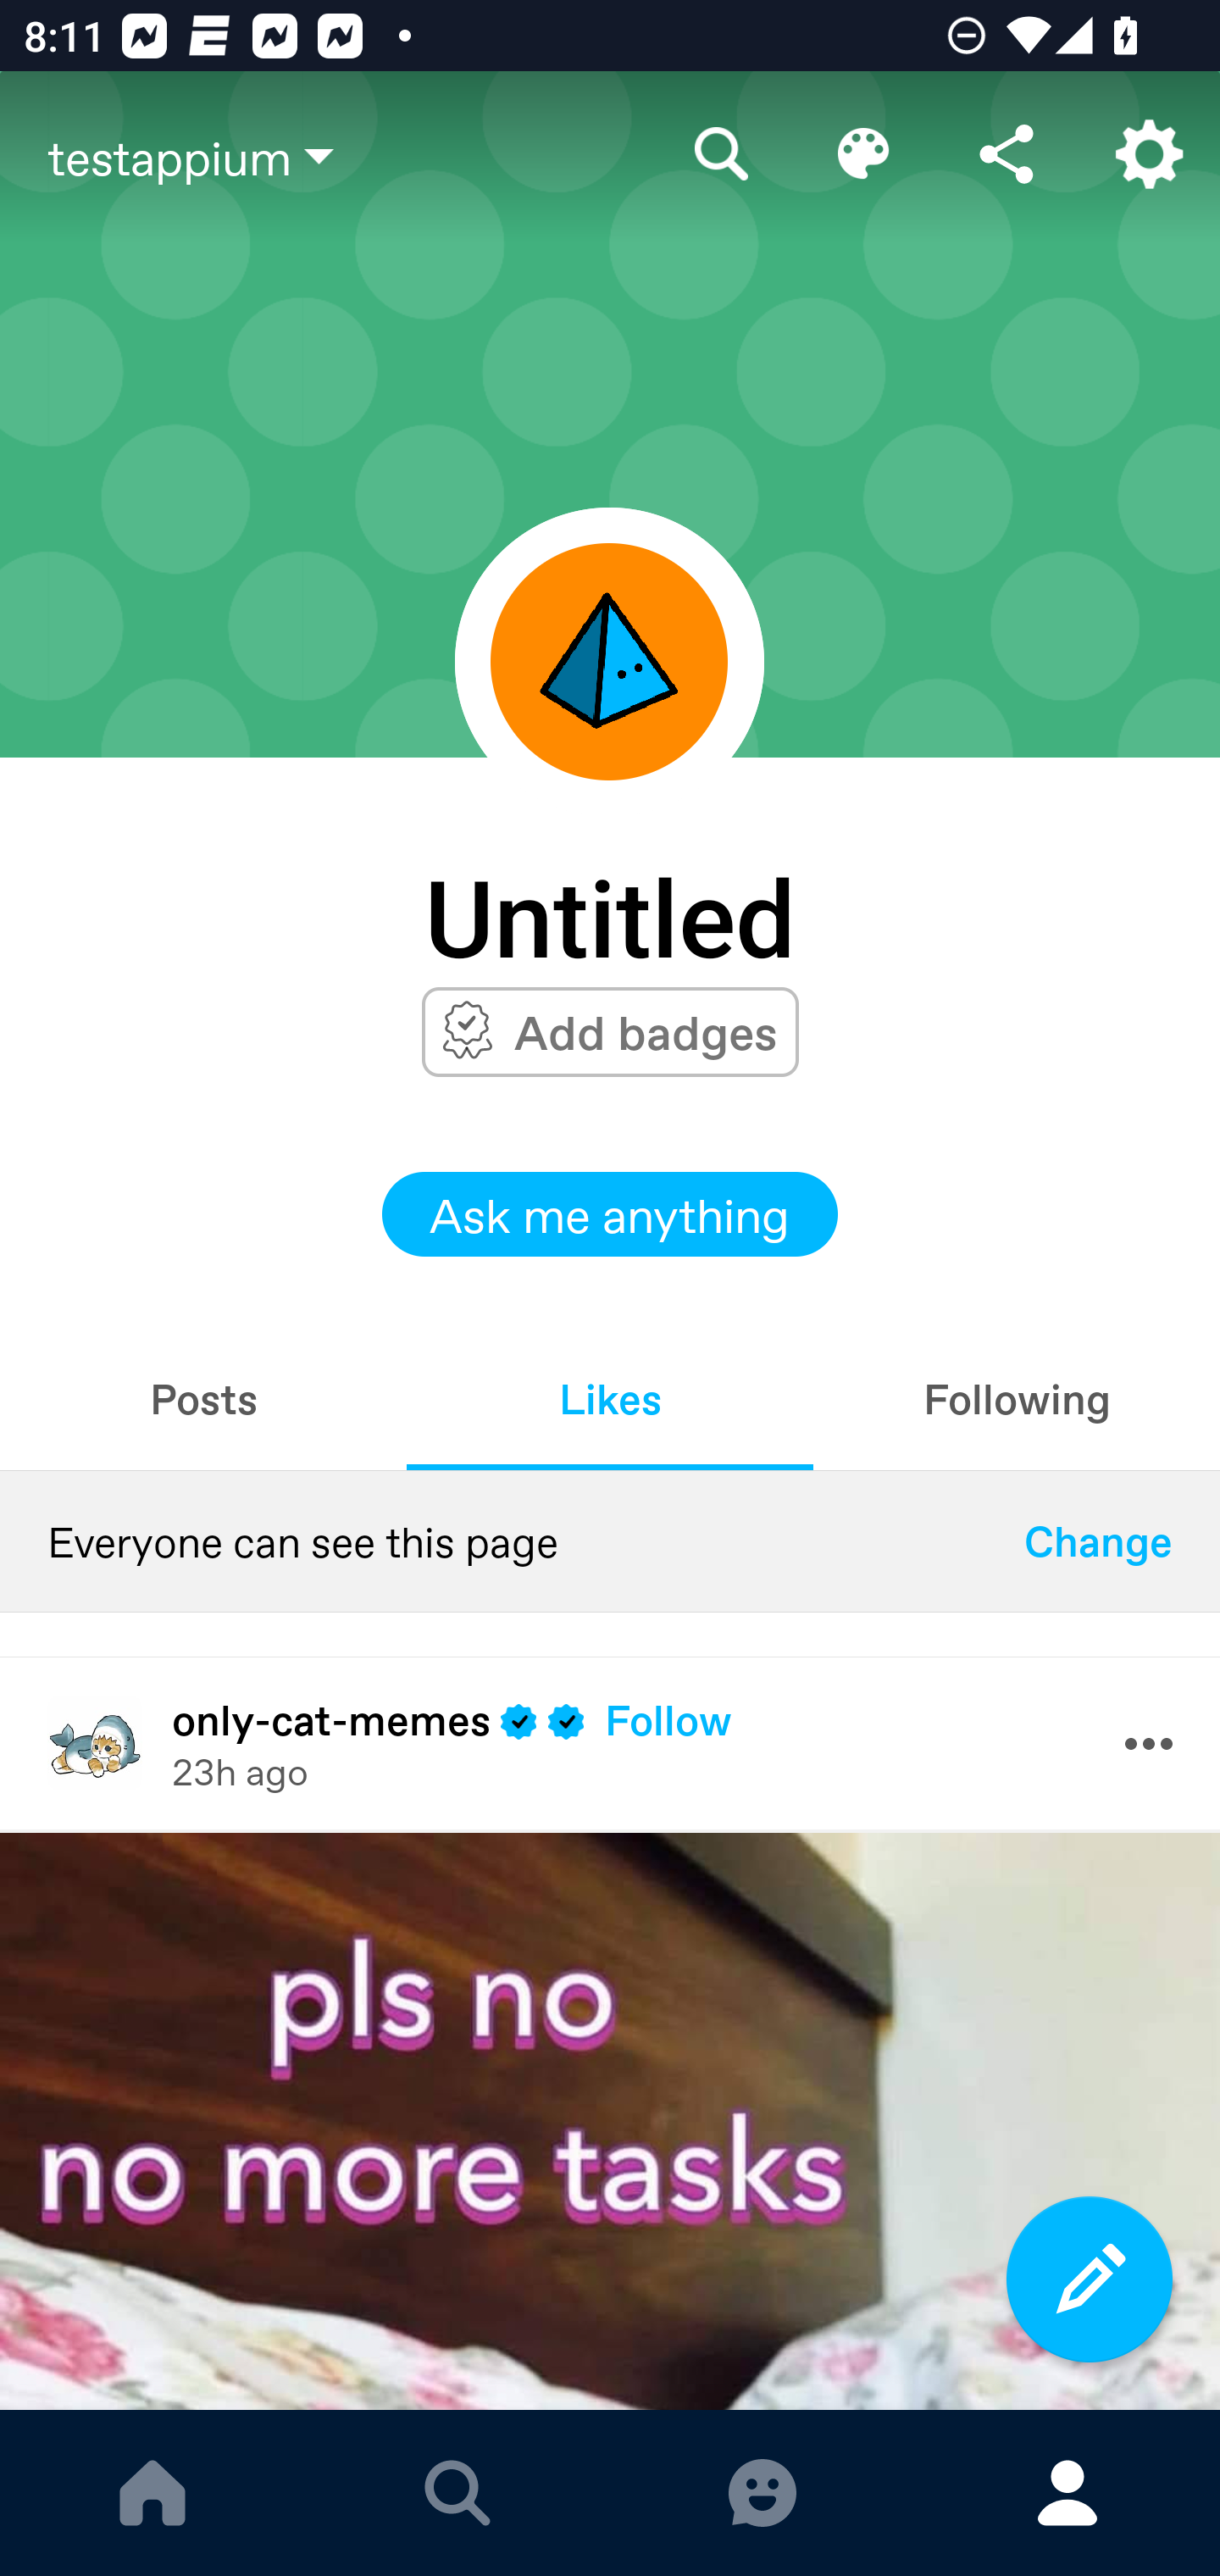  I want to click on Follow, so click(668, 1719).